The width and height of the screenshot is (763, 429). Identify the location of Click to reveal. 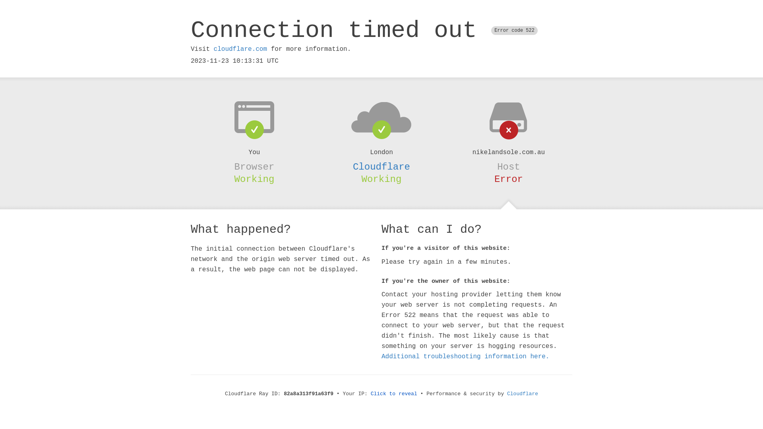
(394, 394).